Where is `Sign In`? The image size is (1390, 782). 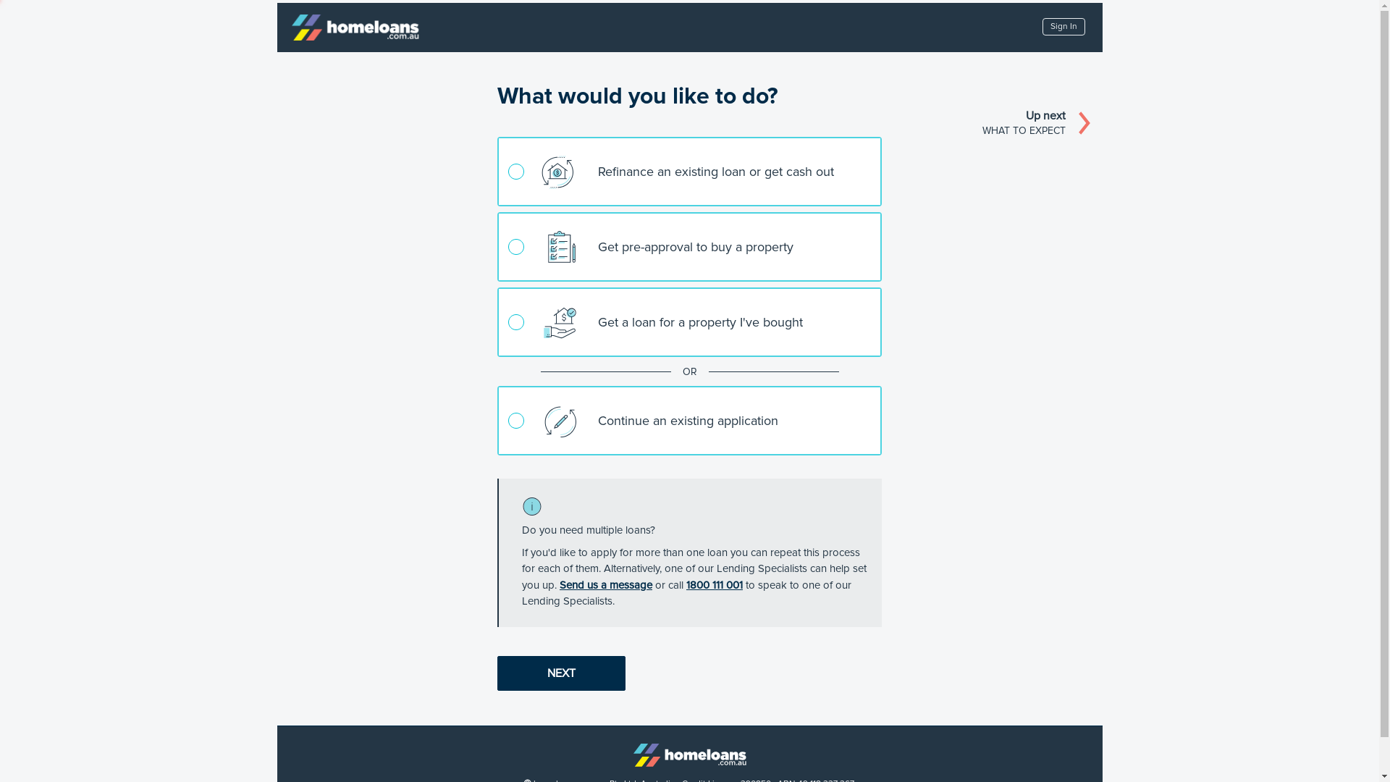
Sign In is located at coordinates (1064, 27).